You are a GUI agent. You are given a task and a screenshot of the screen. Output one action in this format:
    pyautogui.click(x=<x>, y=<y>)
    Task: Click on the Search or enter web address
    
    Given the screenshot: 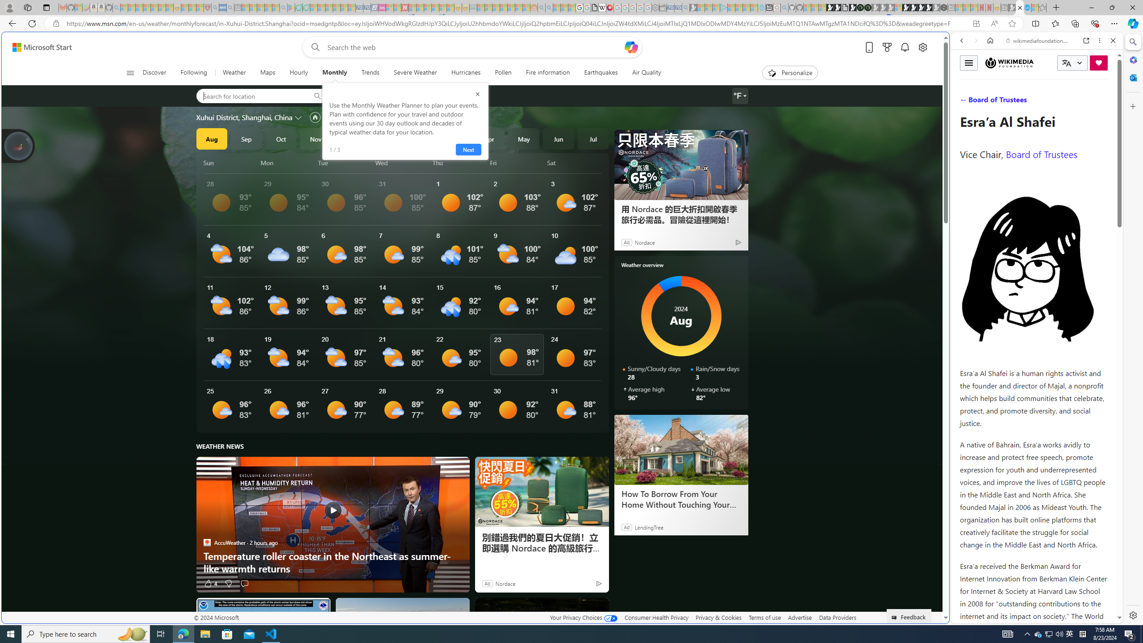 What is the action you would take?
    pyautogui.click(x=724, y=86)
    